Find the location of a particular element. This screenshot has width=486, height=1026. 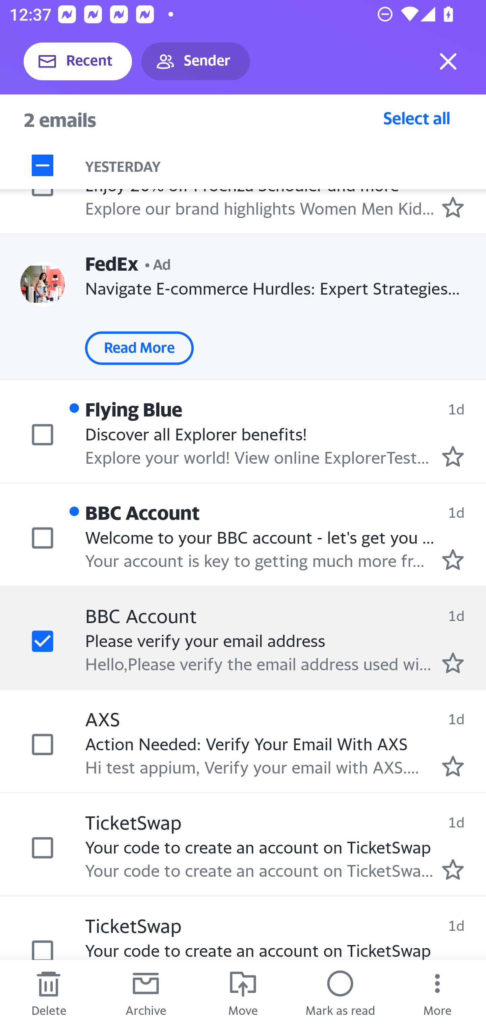

Mark as starred. is located at coordinates (453, 663).